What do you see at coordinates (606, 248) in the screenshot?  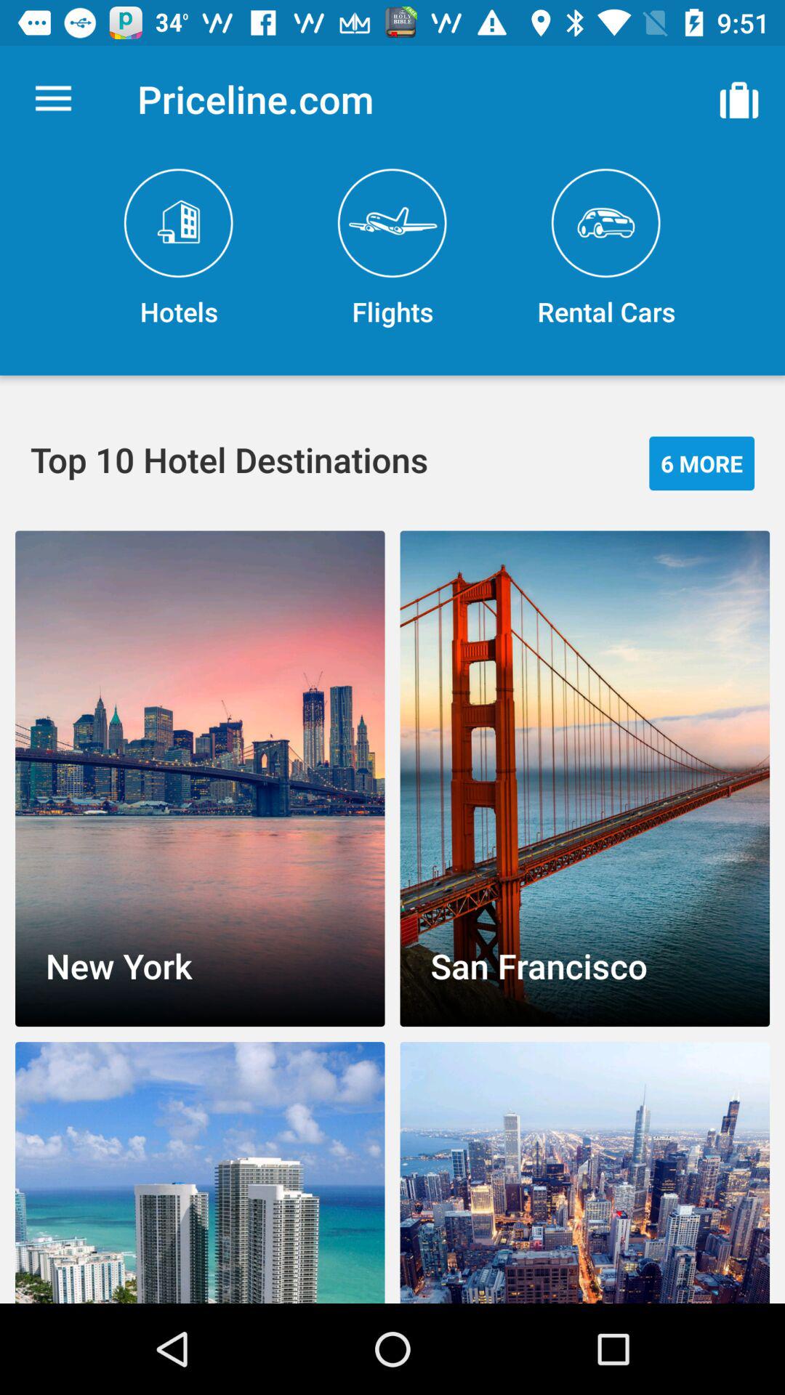 I see `flip to rental cars icon` at bounding box center [606, 248].